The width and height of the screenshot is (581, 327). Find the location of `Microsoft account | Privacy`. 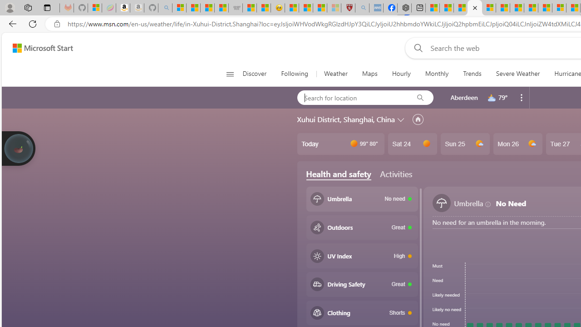

Microsoft account | Privacy is located at coordinates (488, 8).